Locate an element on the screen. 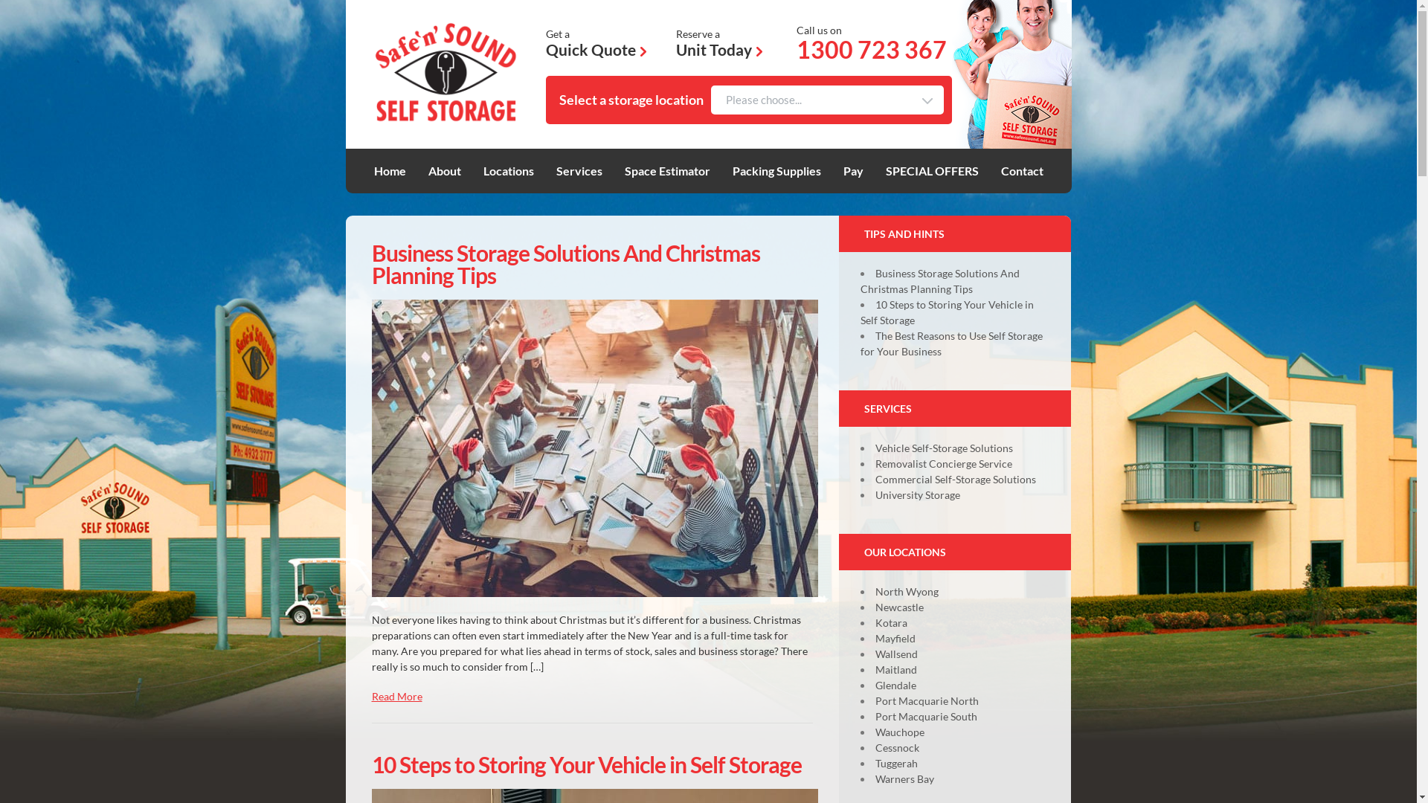  Home is located at coordinates (390, 171).